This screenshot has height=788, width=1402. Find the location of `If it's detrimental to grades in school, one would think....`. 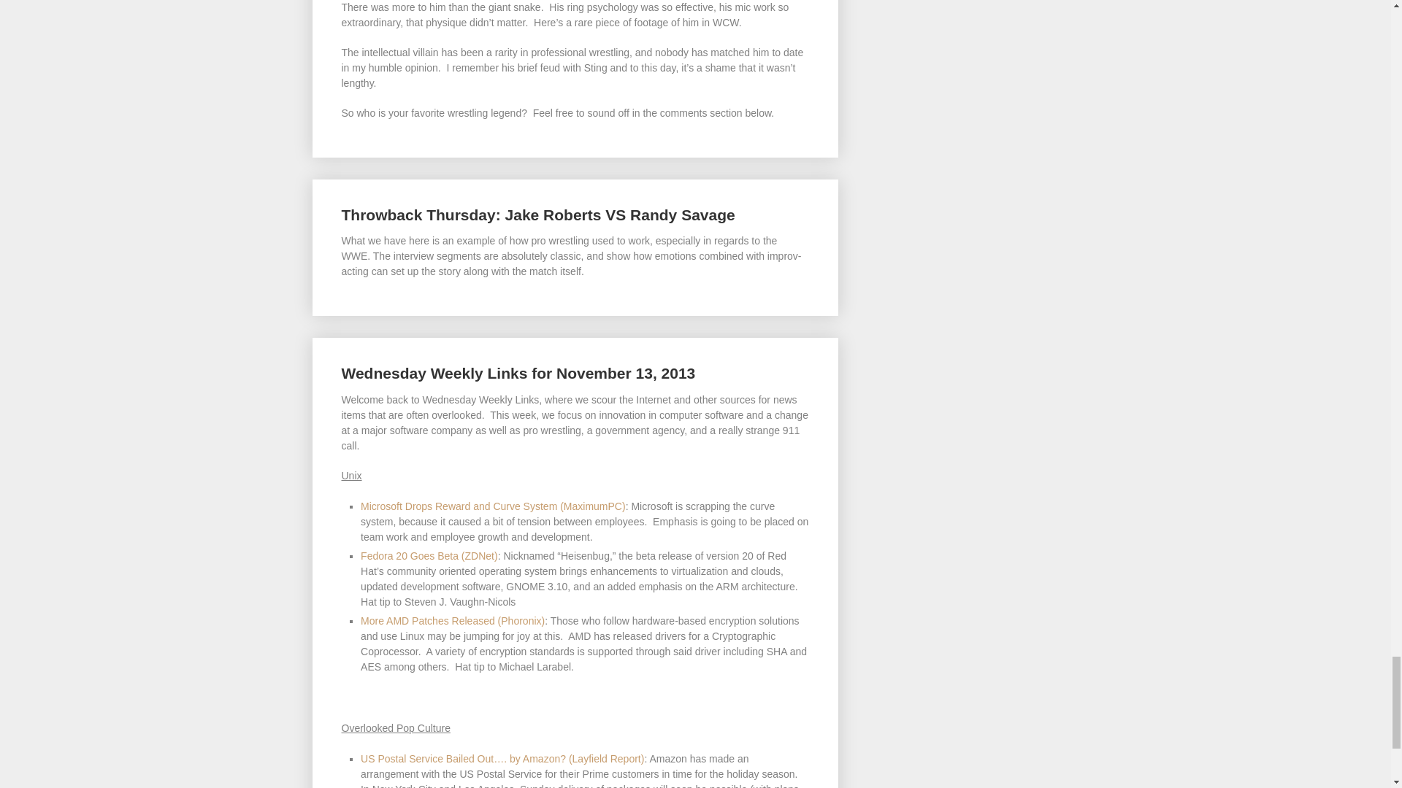

If it's detrimental to grades in school, one would think.... is located at coordinates (492, 506).